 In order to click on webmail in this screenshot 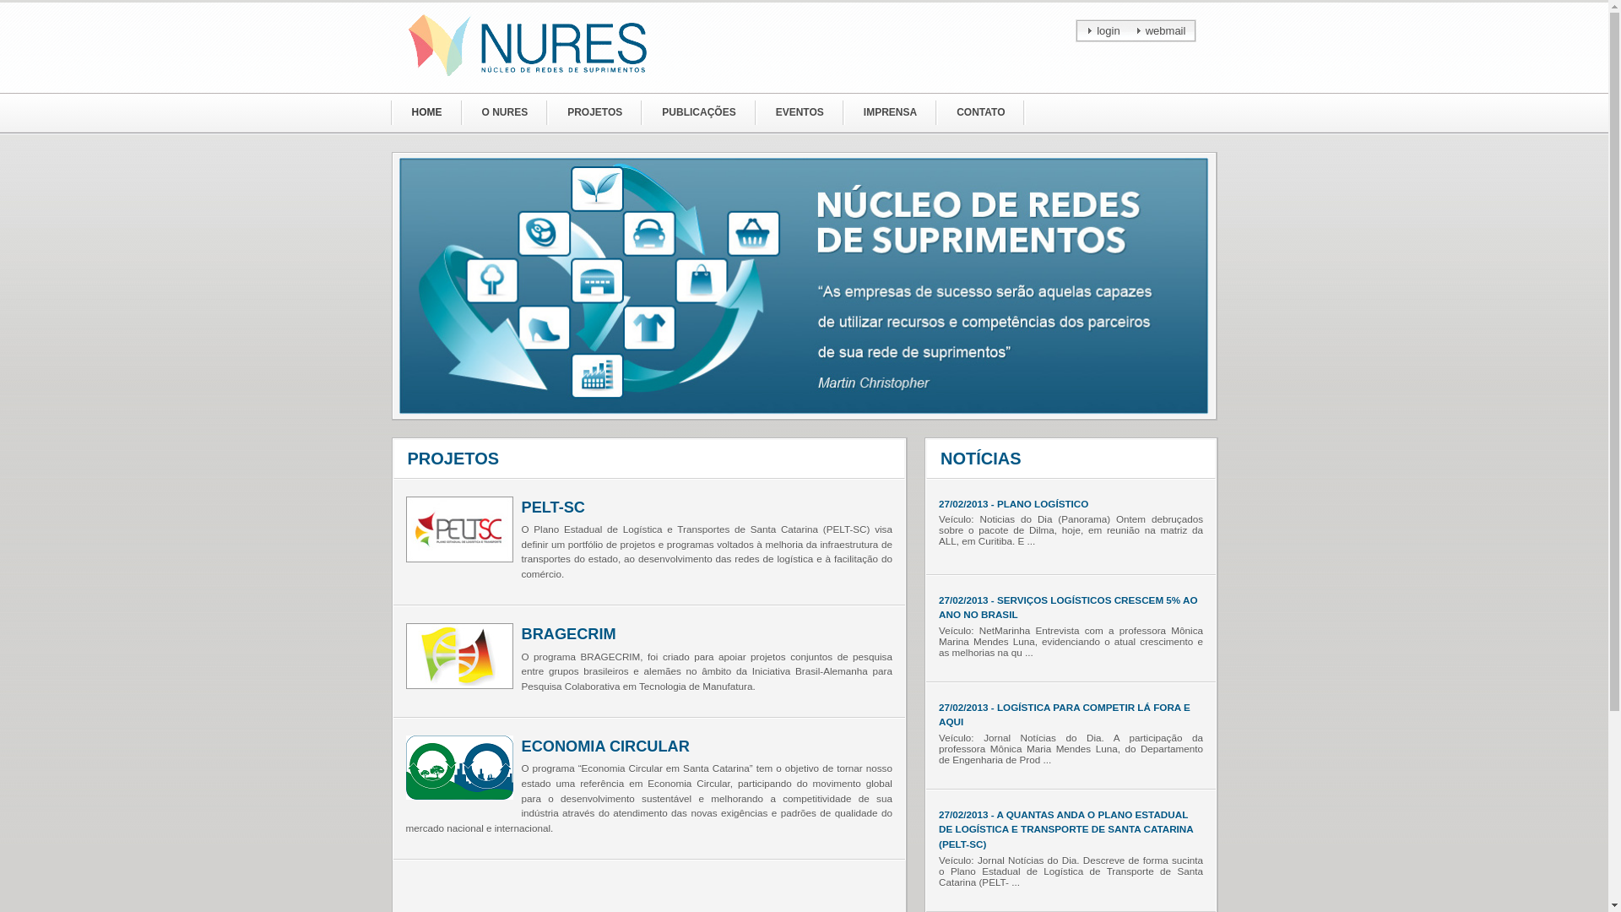, I will do `click(1157, 29)`.